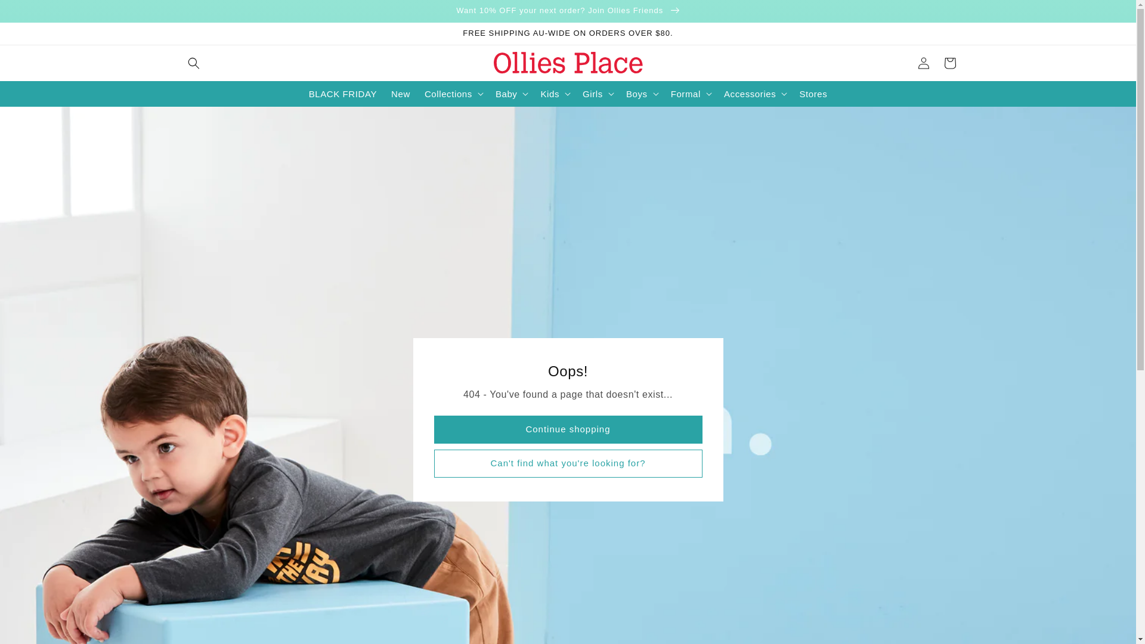 The height and width of the screenshot is (644, 1145). What do you see at coordinates (343, 94) in the screenshot?
I see `BLACK FRIDAY` at bounding box center [343, 94].